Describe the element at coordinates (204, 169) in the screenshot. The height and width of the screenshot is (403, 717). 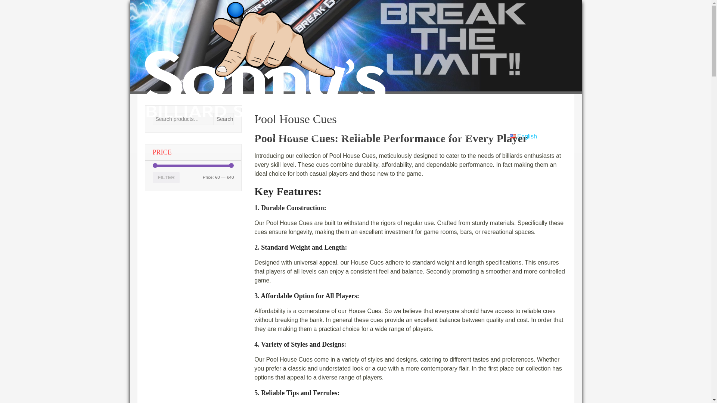
I see `0` at that location.